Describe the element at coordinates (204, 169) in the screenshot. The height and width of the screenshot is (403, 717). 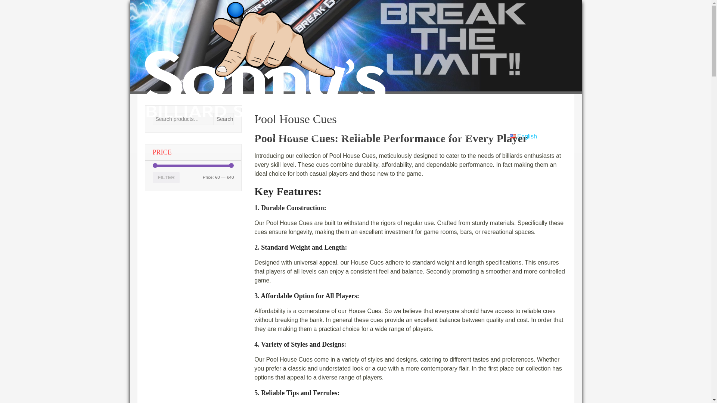
I see `0` at that location.